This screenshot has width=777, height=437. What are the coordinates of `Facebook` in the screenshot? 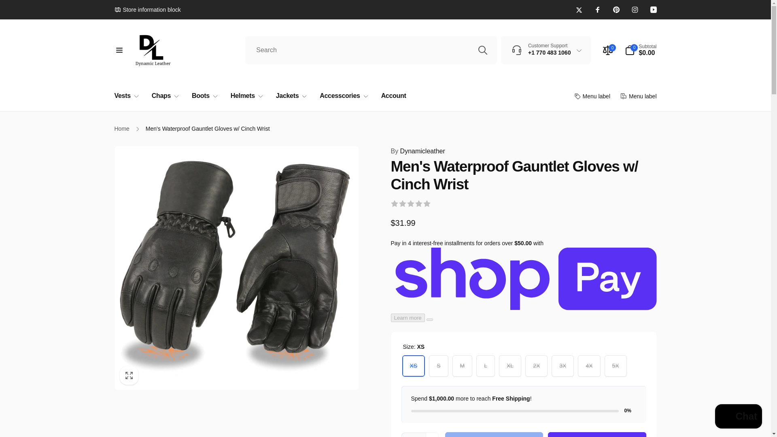 It's located at (597, 10).